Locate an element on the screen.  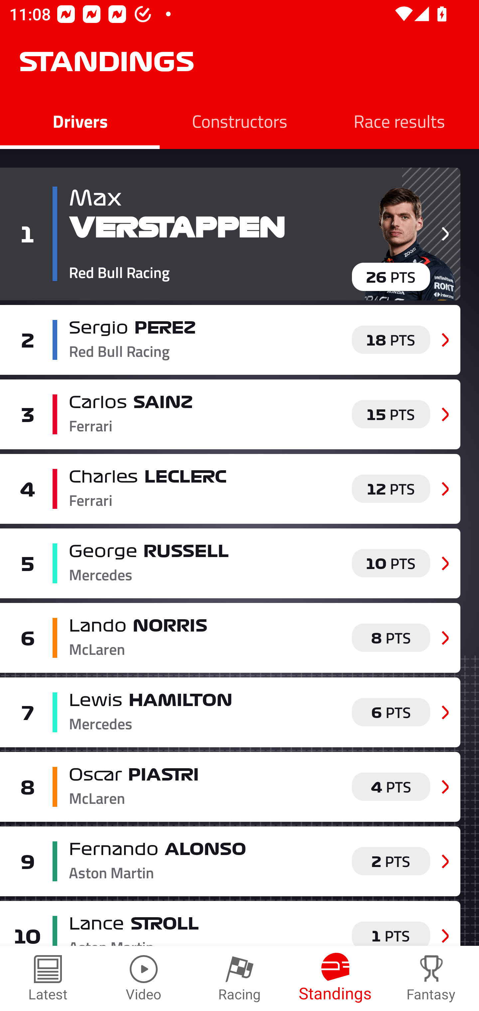
1 Max VERSTAPPEN Red Bull Racing 26 PTS is located at coordinates (230, 234).